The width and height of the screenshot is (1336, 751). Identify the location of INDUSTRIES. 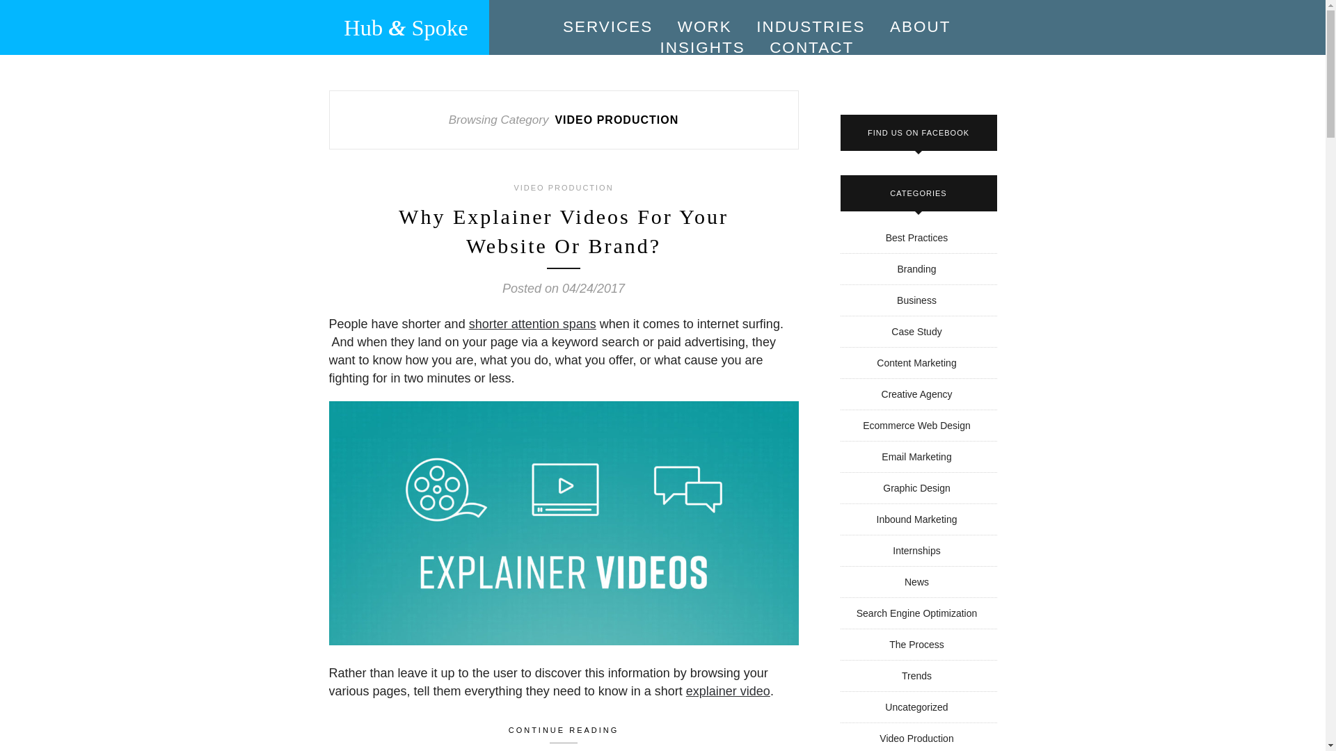
(810, 26).